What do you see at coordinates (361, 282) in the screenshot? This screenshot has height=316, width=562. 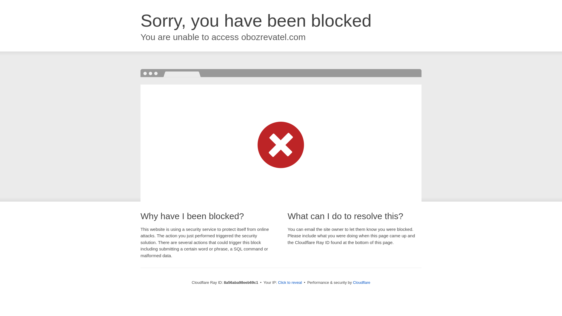 I see `Cloudflare` at bounding box center [361, 282].